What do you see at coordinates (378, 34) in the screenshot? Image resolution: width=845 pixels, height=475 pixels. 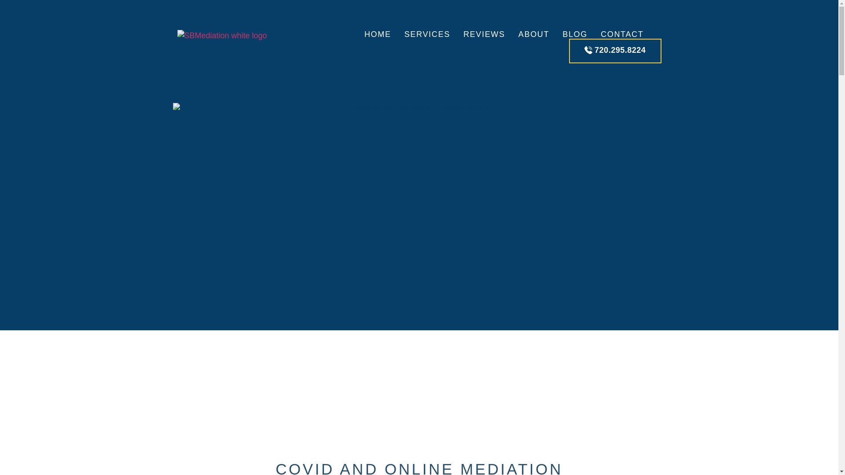 I see `HOME` at bounding box center [378, 34].